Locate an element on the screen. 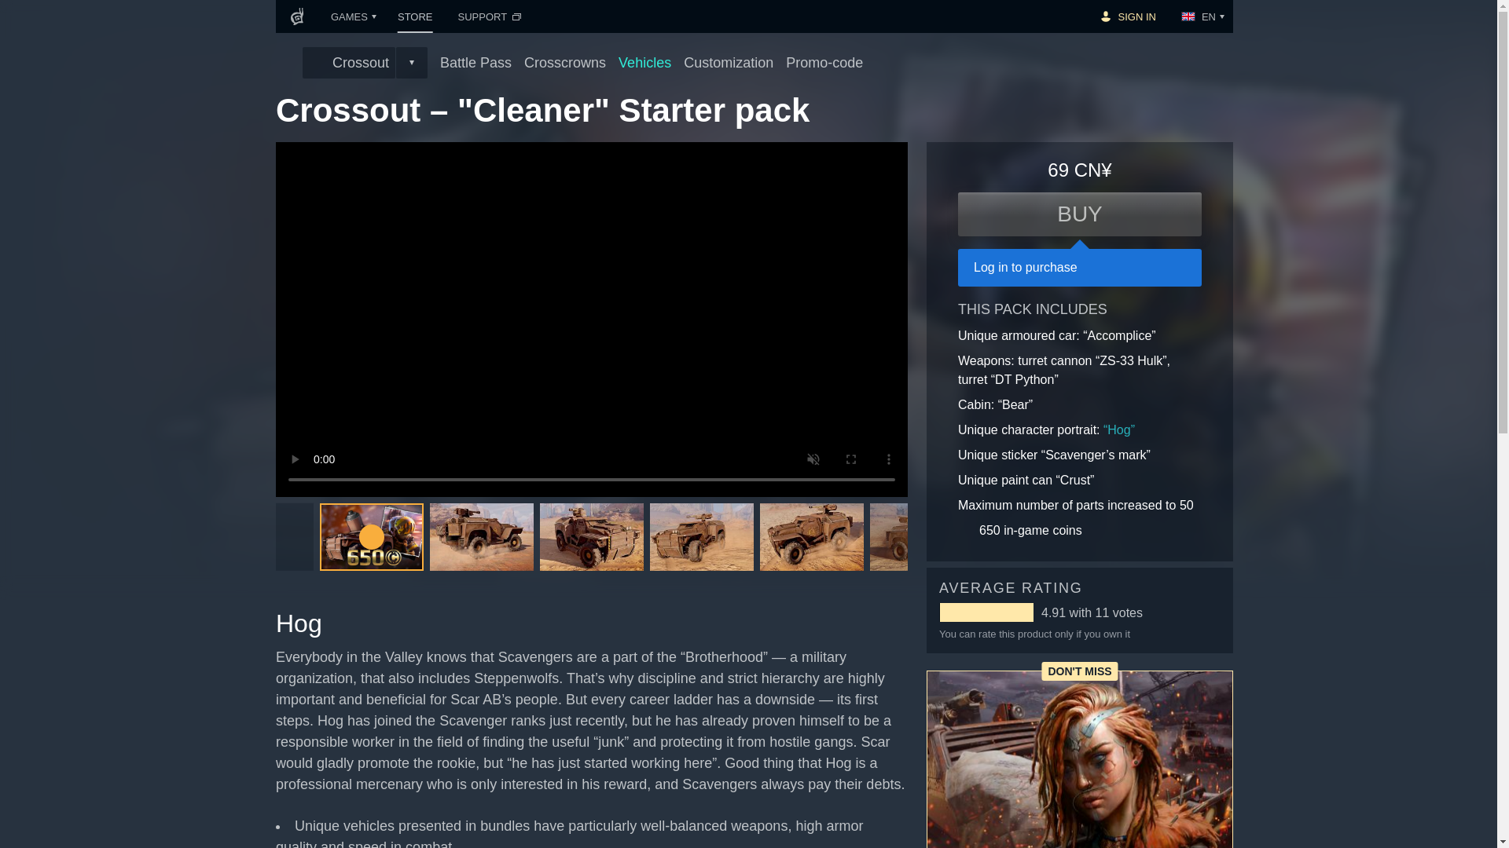  STORE is located at coordinates (415, 16).